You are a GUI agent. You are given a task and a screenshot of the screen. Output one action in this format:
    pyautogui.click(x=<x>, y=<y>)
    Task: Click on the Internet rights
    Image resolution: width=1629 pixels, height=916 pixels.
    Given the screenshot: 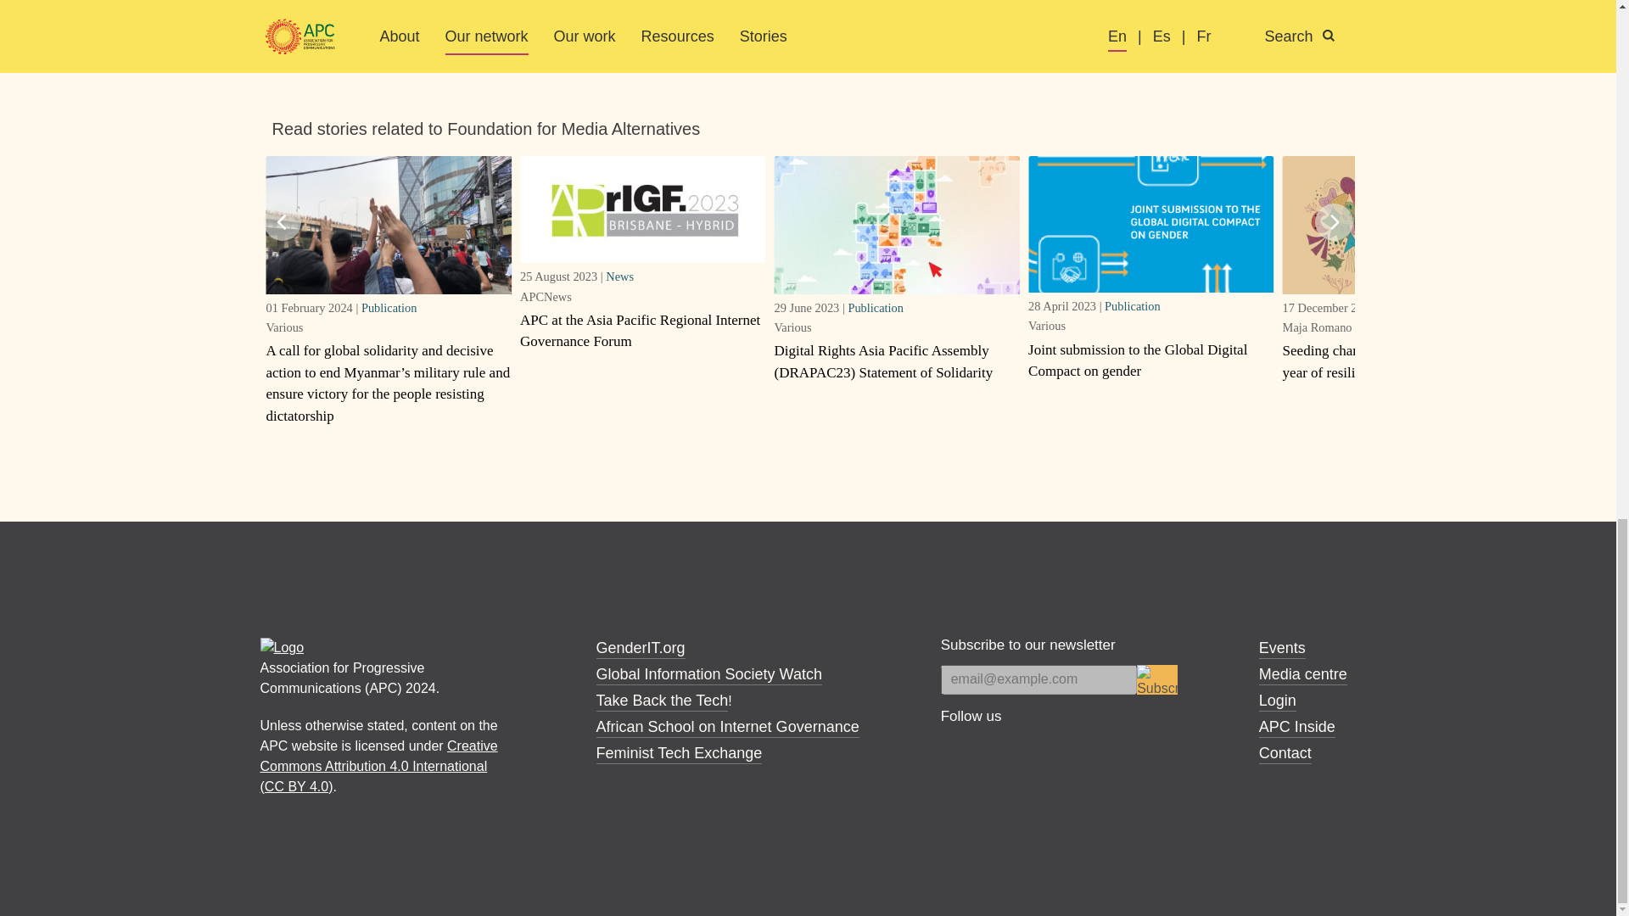 What is the action you would take?
    pyautogui.click(x=316, y=1)
    